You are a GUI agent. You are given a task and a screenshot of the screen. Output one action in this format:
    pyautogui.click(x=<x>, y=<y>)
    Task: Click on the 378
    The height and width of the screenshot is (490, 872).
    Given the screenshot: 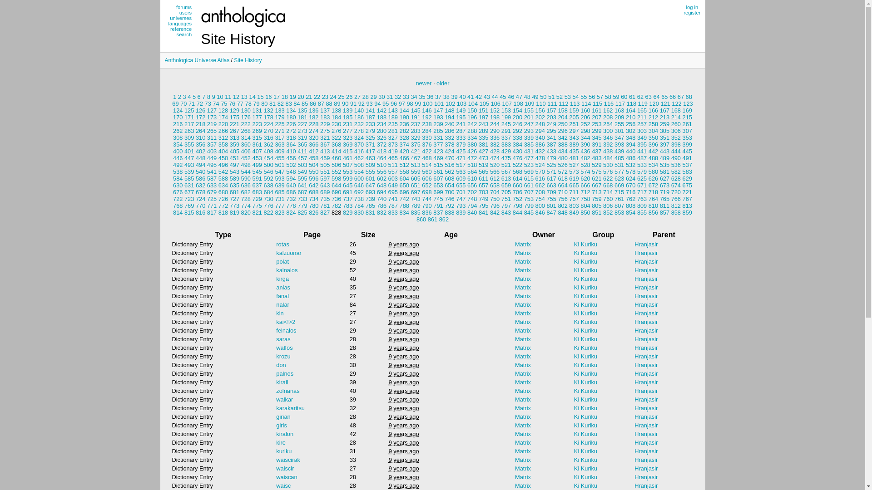 What is the action you would take?
    pyautogui.click(x=450, y=144)
    